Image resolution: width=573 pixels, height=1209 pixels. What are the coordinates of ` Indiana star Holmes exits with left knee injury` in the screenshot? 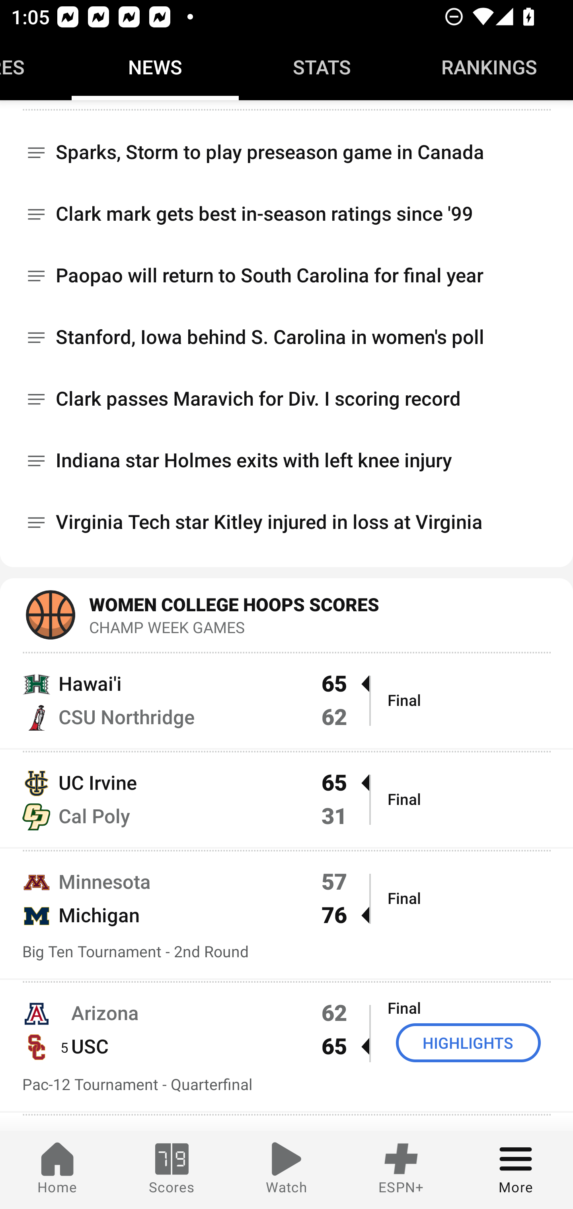 It's located at (286, 461).